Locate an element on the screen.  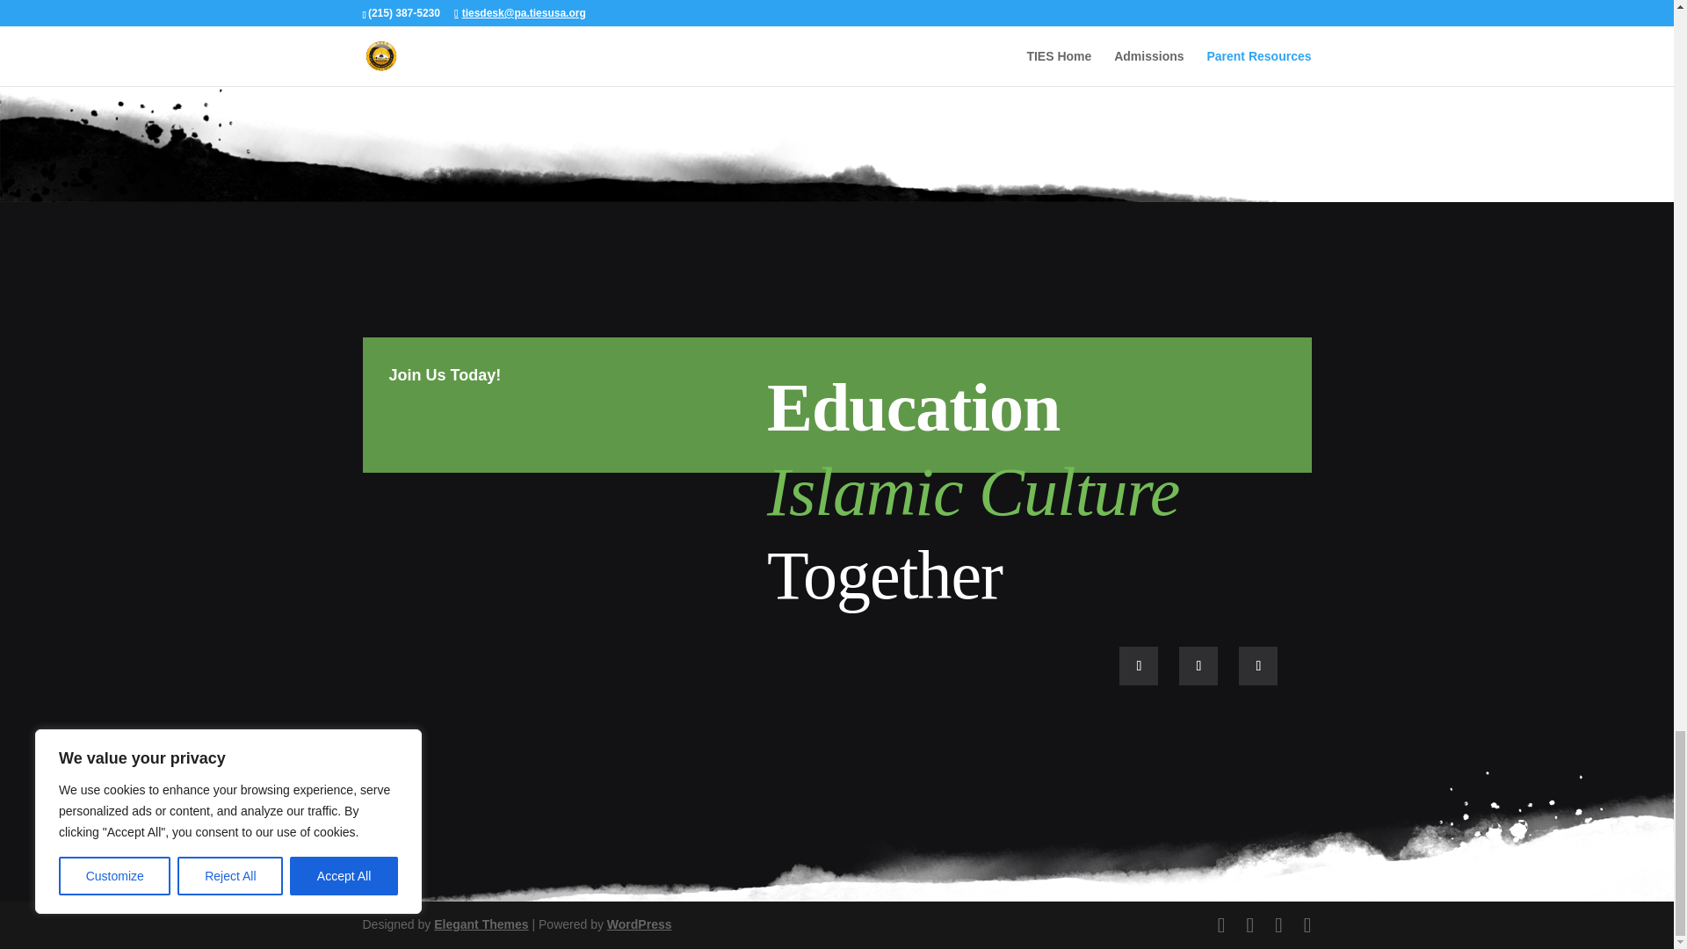
Follow on Twitter is located at coordinates (1198, 665).